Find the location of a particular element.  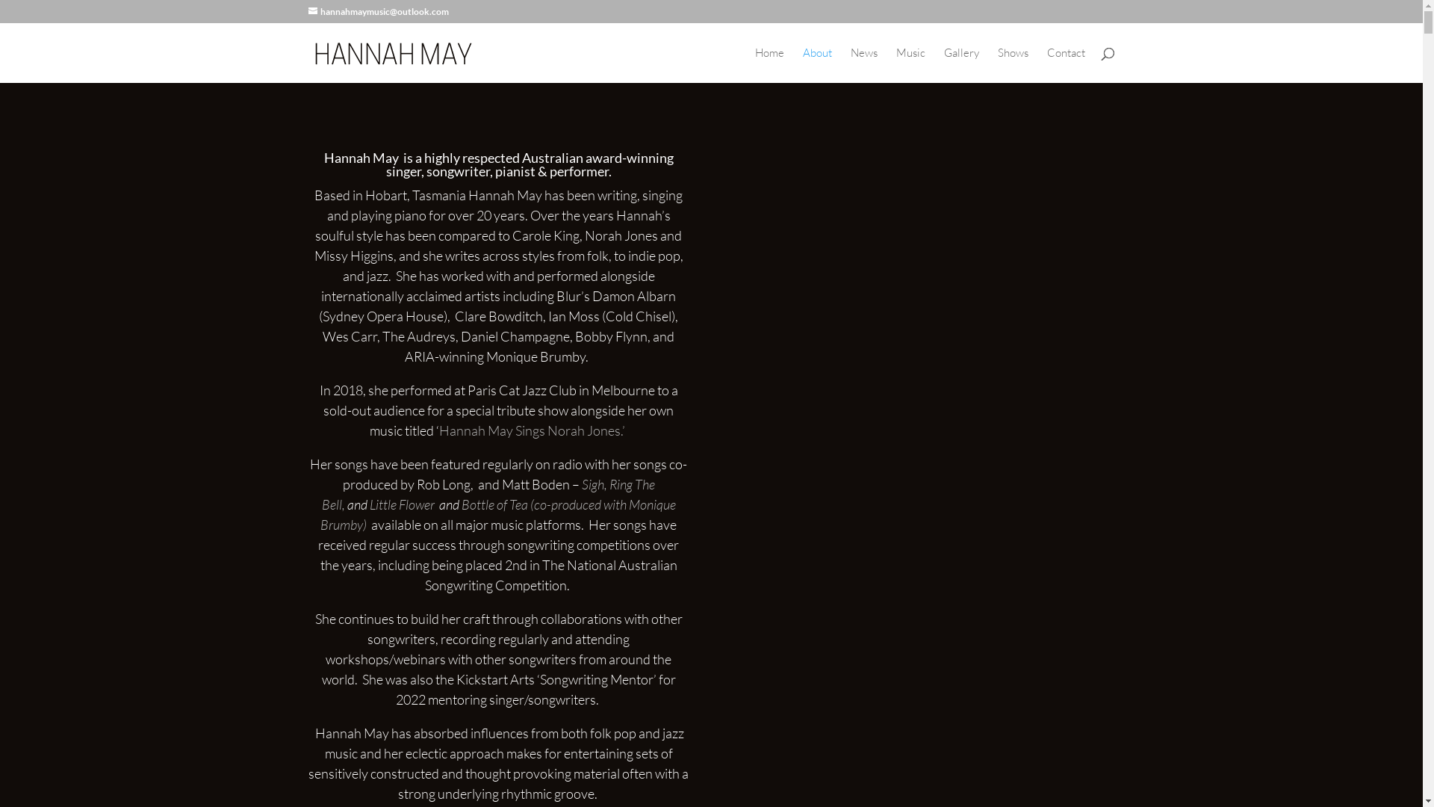

Home is located at coordinates (769, 66).